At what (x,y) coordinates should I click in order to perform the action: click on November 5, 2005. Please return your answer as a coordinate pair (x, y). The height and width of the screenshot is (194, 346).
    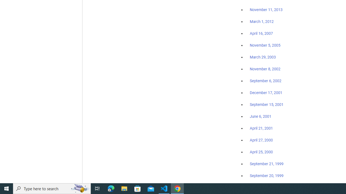
    Looking at the image, I should click on (265, 45).